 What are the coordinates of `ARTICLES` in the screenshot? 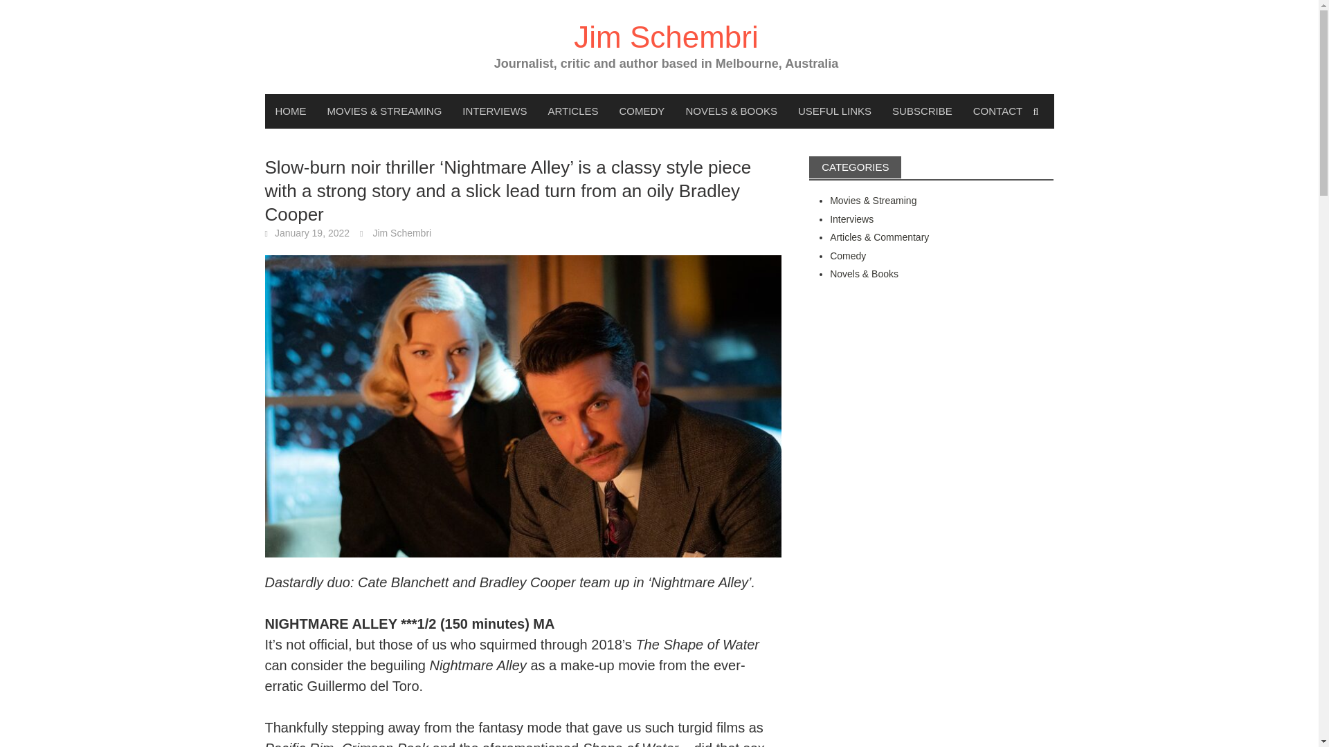 It's located at (572, 111).